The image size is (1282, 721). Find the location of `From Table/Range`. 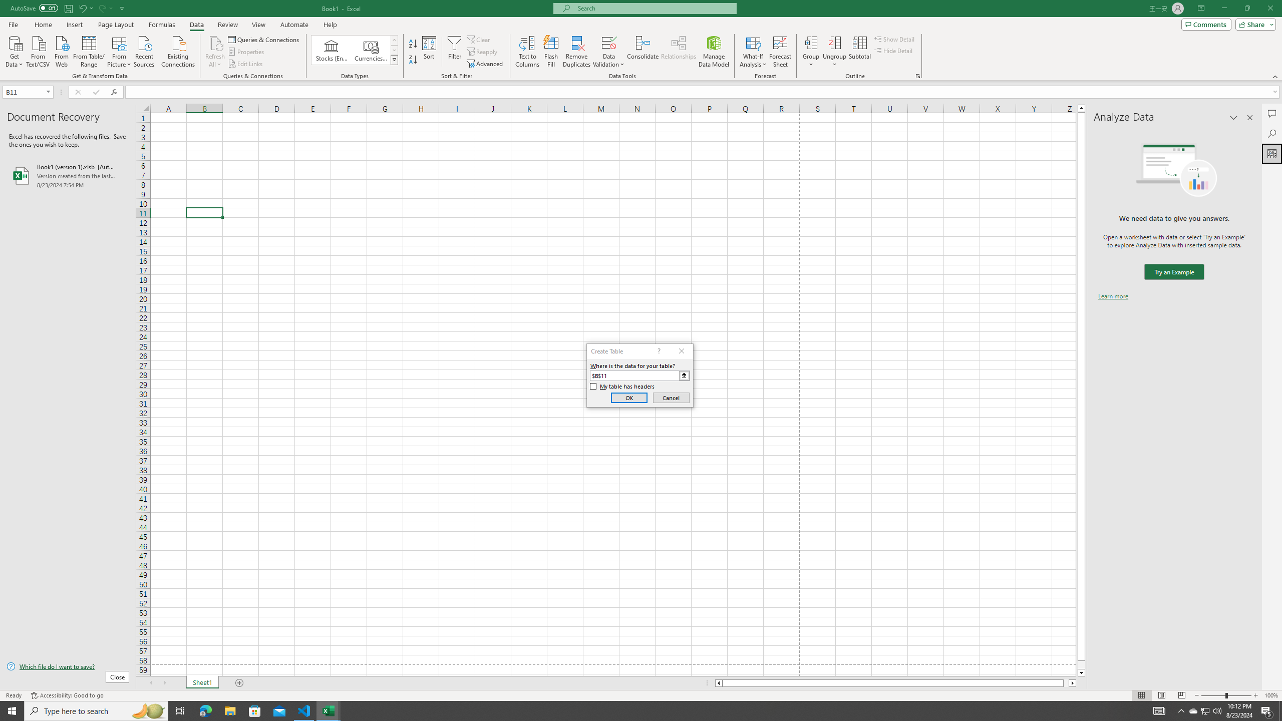

From Table/Range is located at coordinates (89, 51).